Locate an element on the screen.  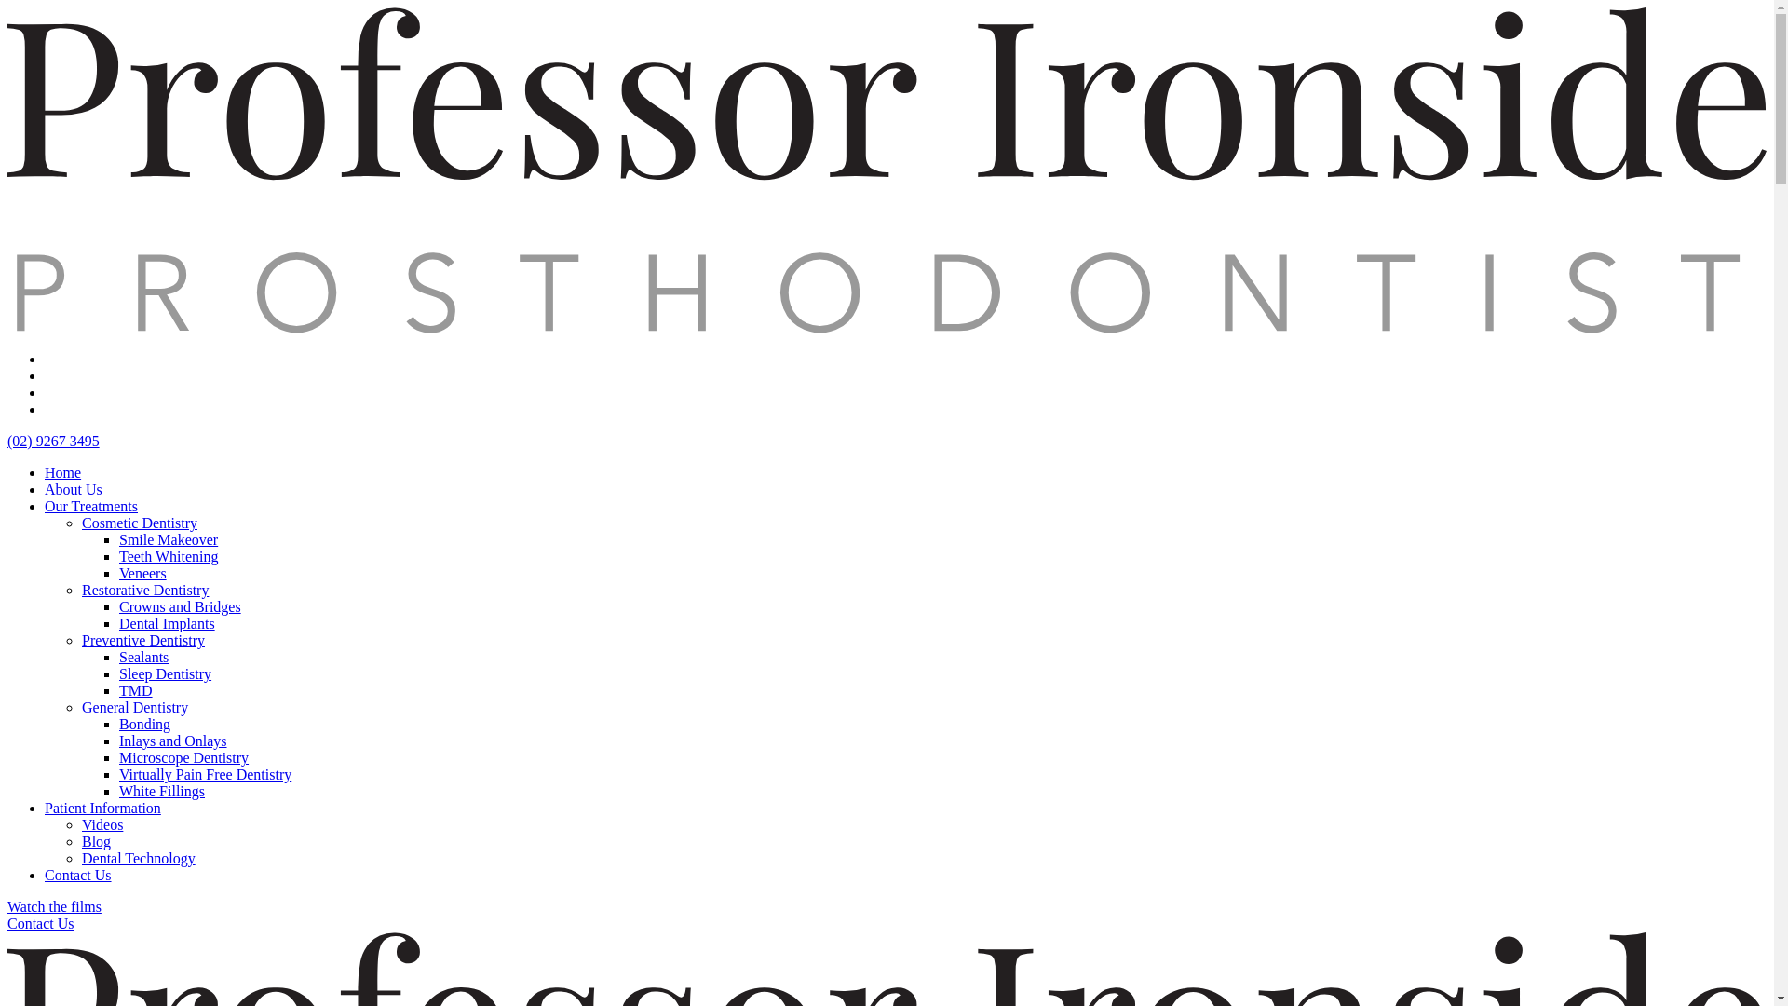
Crowns and Bridges is located at coordinates (181, 607).